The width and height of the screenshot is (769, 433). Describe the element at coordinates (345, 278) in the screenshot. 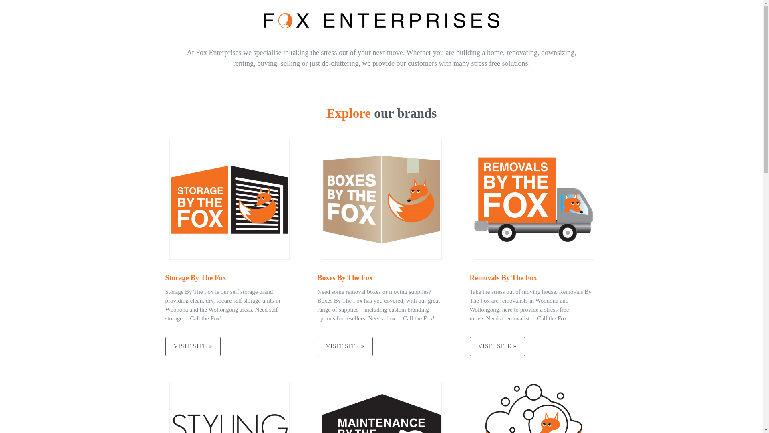

I see `Boxes By The Fox` at that location.